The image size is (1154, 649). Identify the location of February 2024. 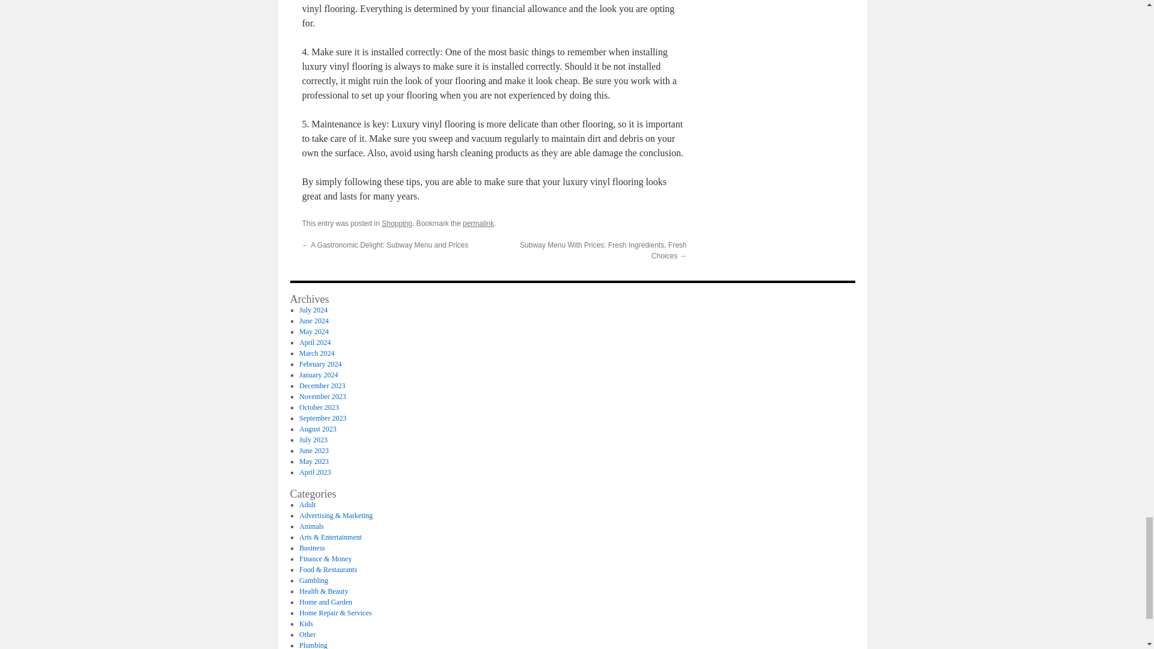
(320, 364).